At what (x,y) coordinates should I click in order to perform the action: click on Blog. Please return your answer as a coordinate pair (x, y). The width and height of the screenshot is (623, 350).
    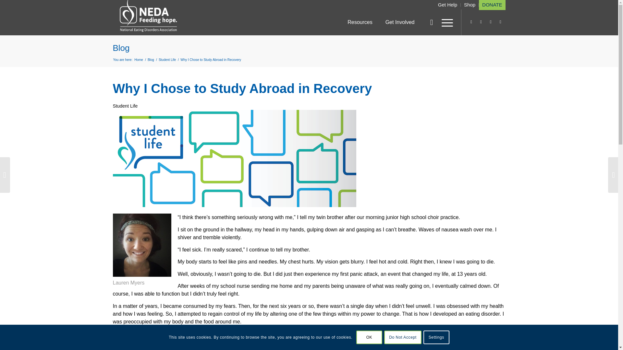
    Looking at the image, I should click on (151, 60).